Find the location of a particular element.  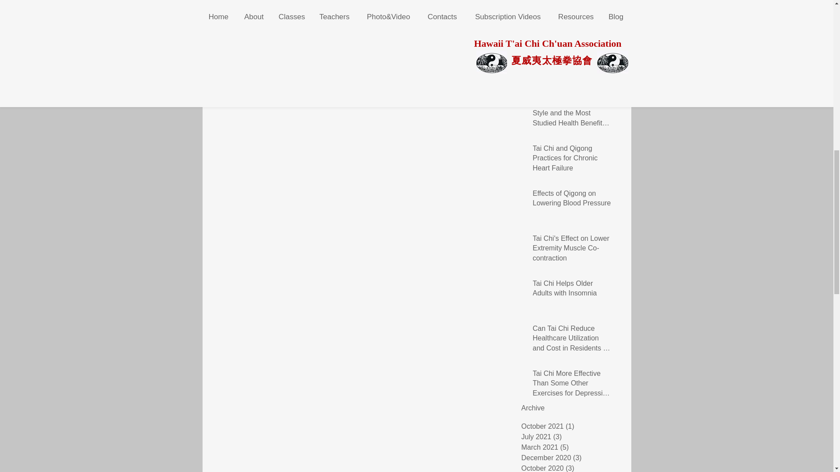

Effects of Qigong on Lowering Blood Pressure is located at coordinates (572, 200).